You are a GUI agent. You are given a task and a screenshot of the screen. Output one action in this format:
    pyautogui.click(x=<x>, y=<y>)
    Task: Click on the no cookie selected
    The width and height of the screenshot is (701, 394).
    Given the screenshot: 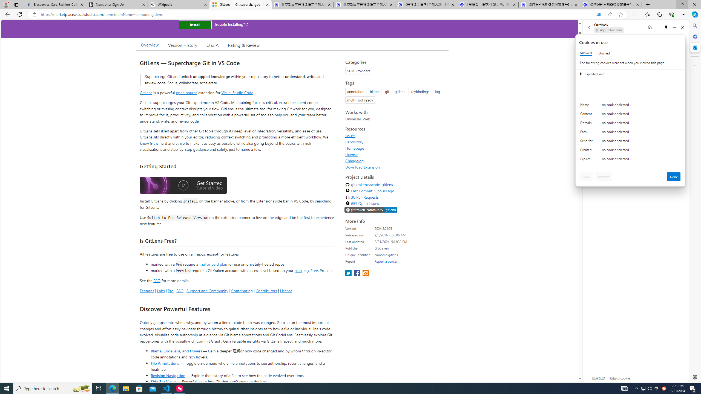 What is the action you would take?
    pyautogui.click(x=641, y=160)
    